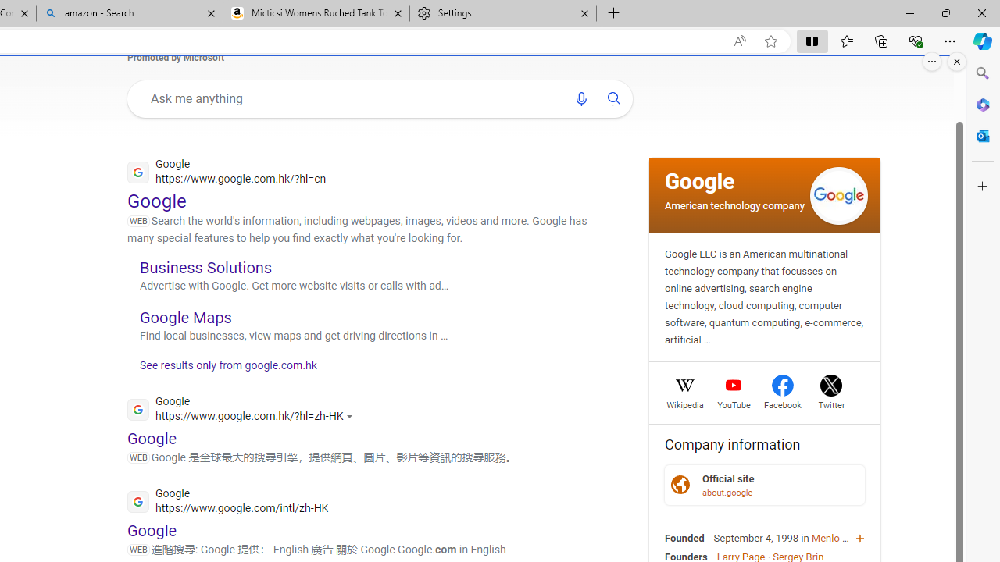  What do you see at coordinates (932, 62) in the screenshot?
I see `More options.` at bounding box center [932, 62].